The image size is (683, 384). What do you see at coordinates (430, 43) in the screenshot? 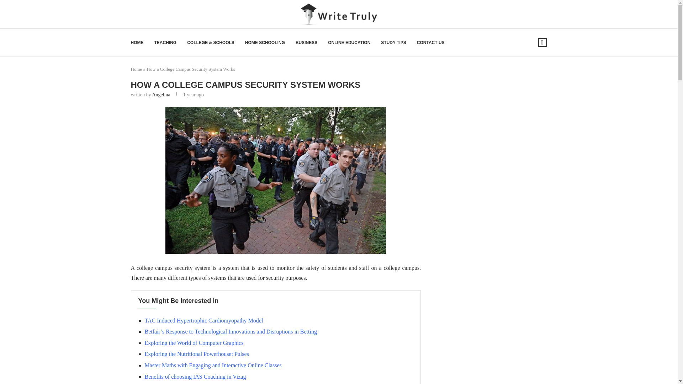
I see `CONTACT US` at bounding box center [430, 43].